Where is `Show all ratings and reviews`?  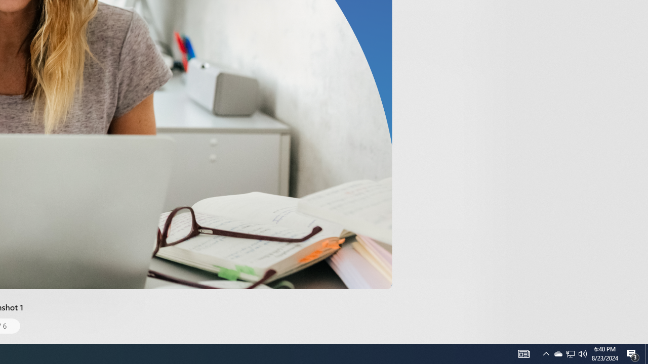 Show all ratings and reviews is located at coordinates (468, 50).